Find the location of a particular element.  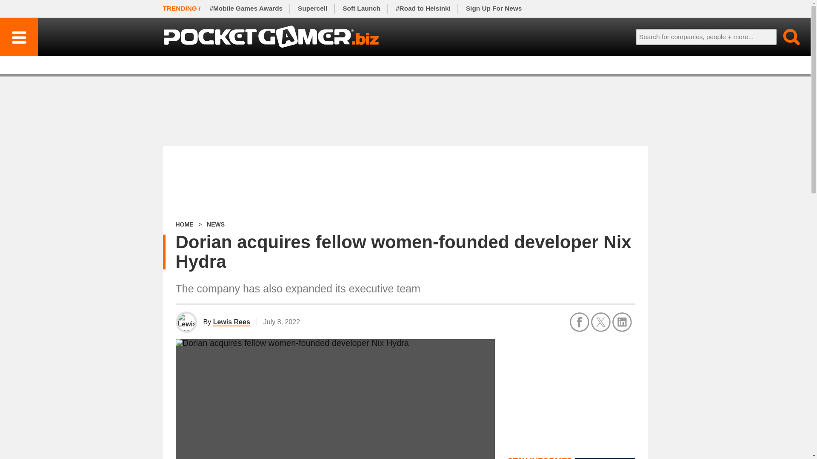

NEWS is located at coordinates (215, 224).